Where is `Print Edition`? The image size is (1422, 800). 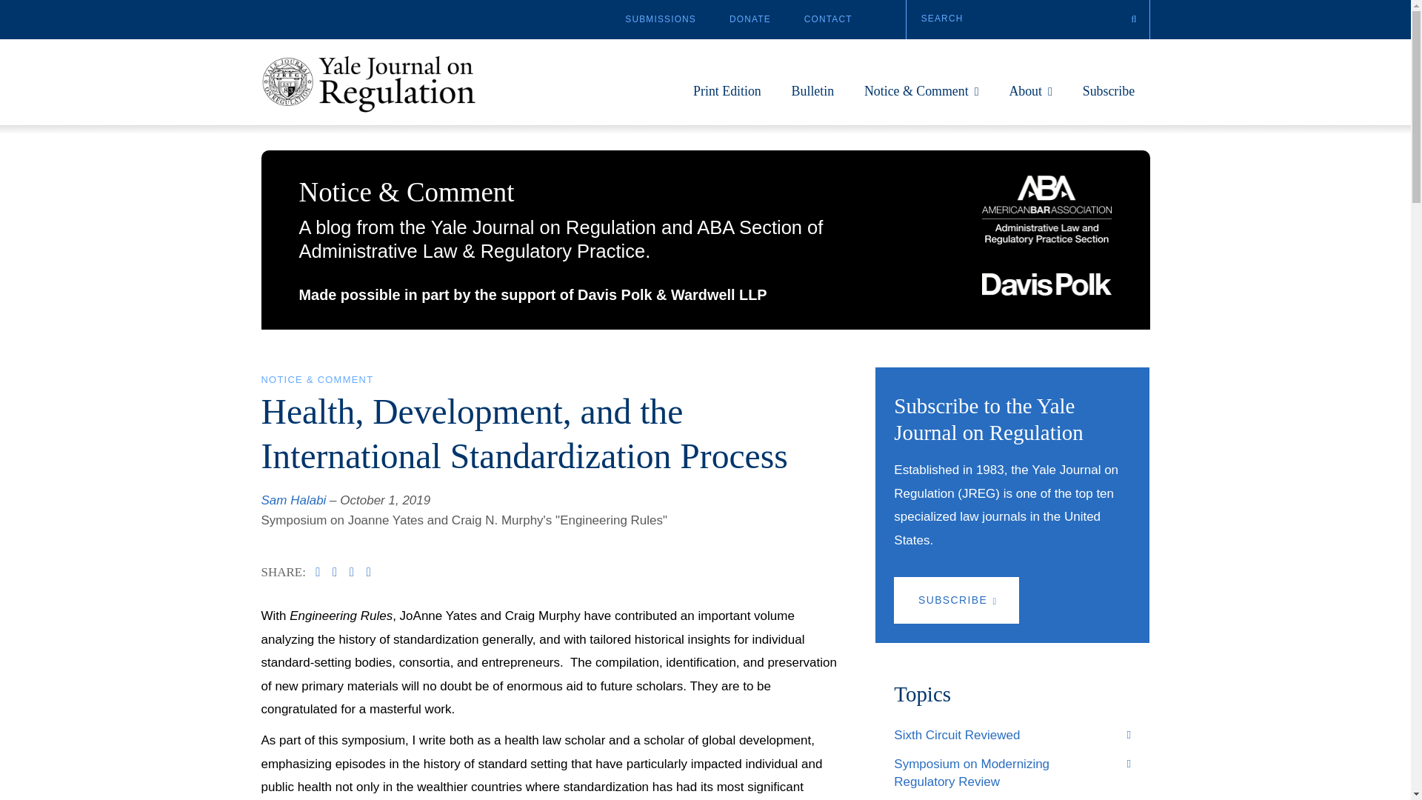
Print Edition is located at coordinates (727, 99).